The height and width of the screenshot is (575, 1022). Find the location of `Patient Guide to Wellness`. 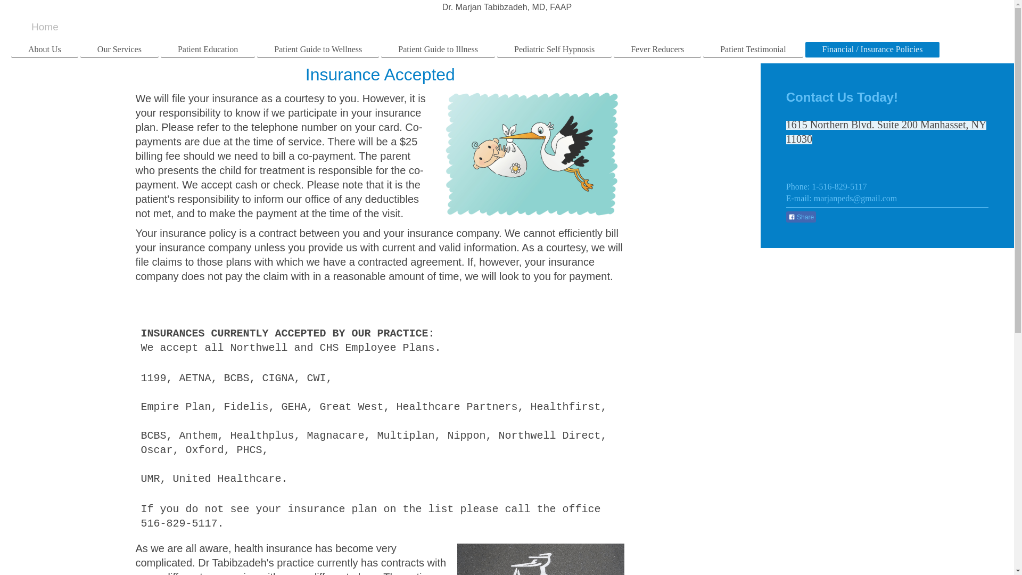

Patient Guide to Wellness is located at coordinates (318, 50).